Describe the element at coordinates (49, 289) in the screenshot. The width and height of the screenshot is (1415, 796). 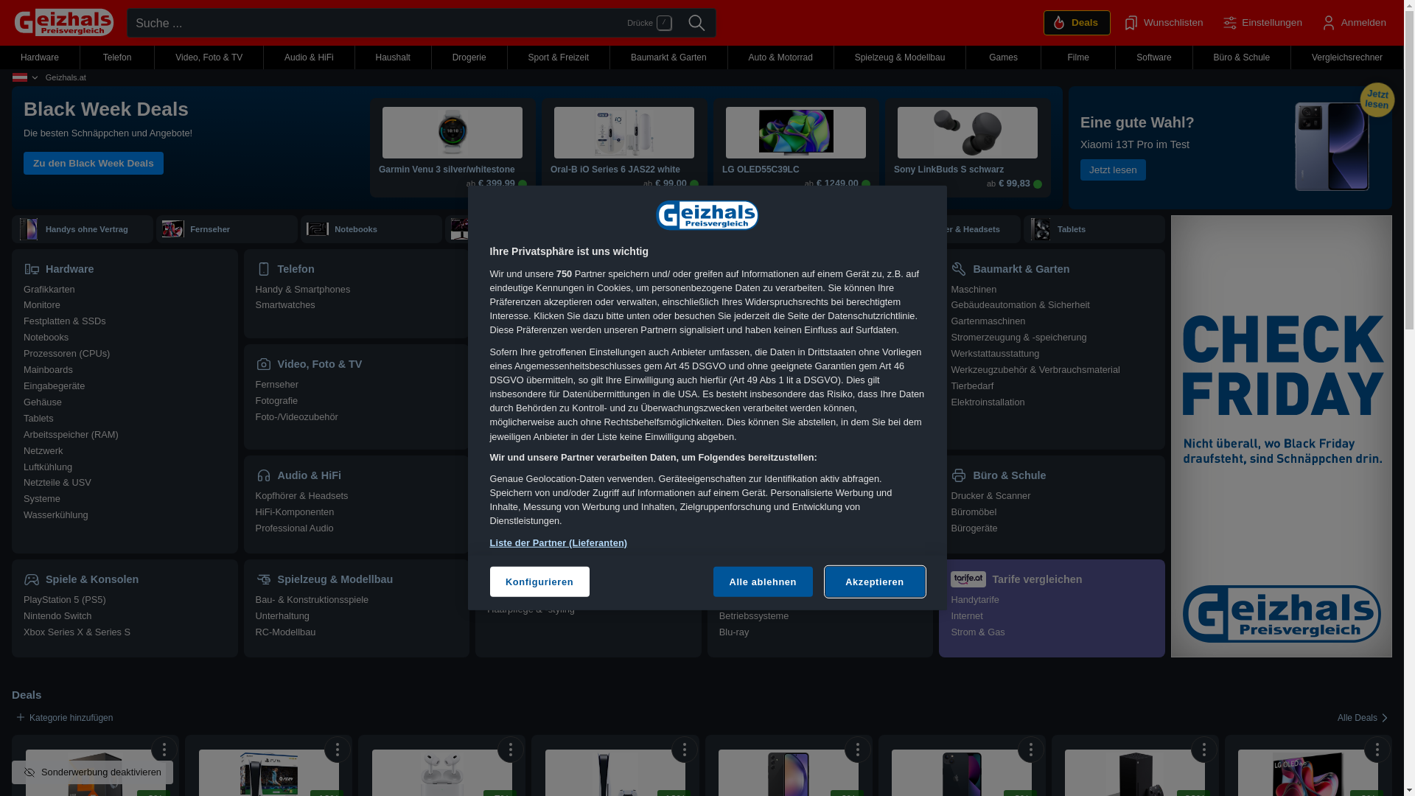
I see `Grafikkarten` at that location.